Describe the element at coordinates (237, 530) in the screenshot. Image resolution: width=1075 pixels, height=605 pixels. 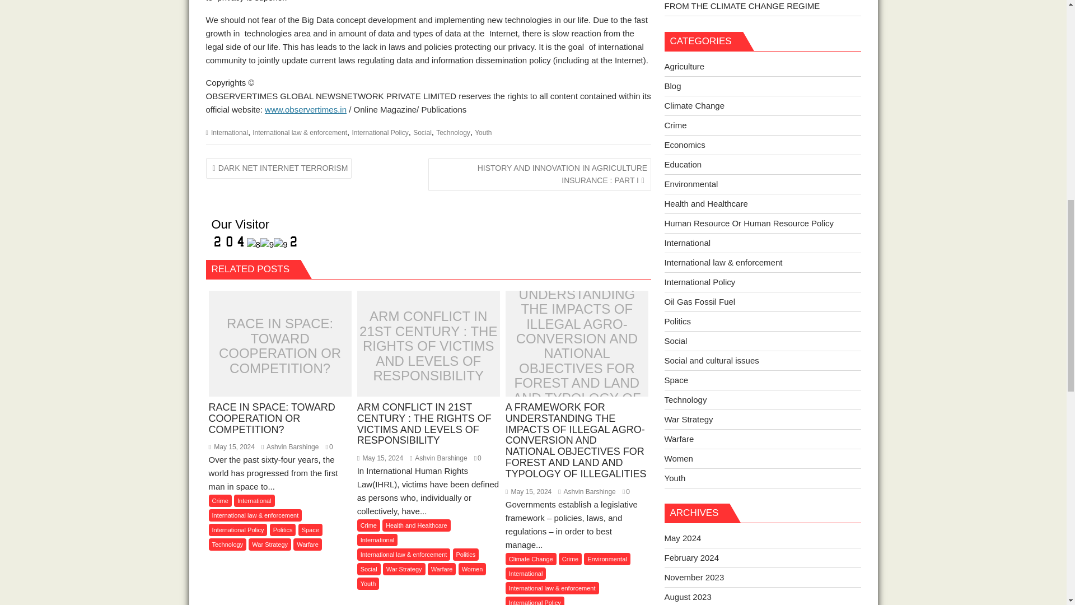
I see `International Policy` at that location.